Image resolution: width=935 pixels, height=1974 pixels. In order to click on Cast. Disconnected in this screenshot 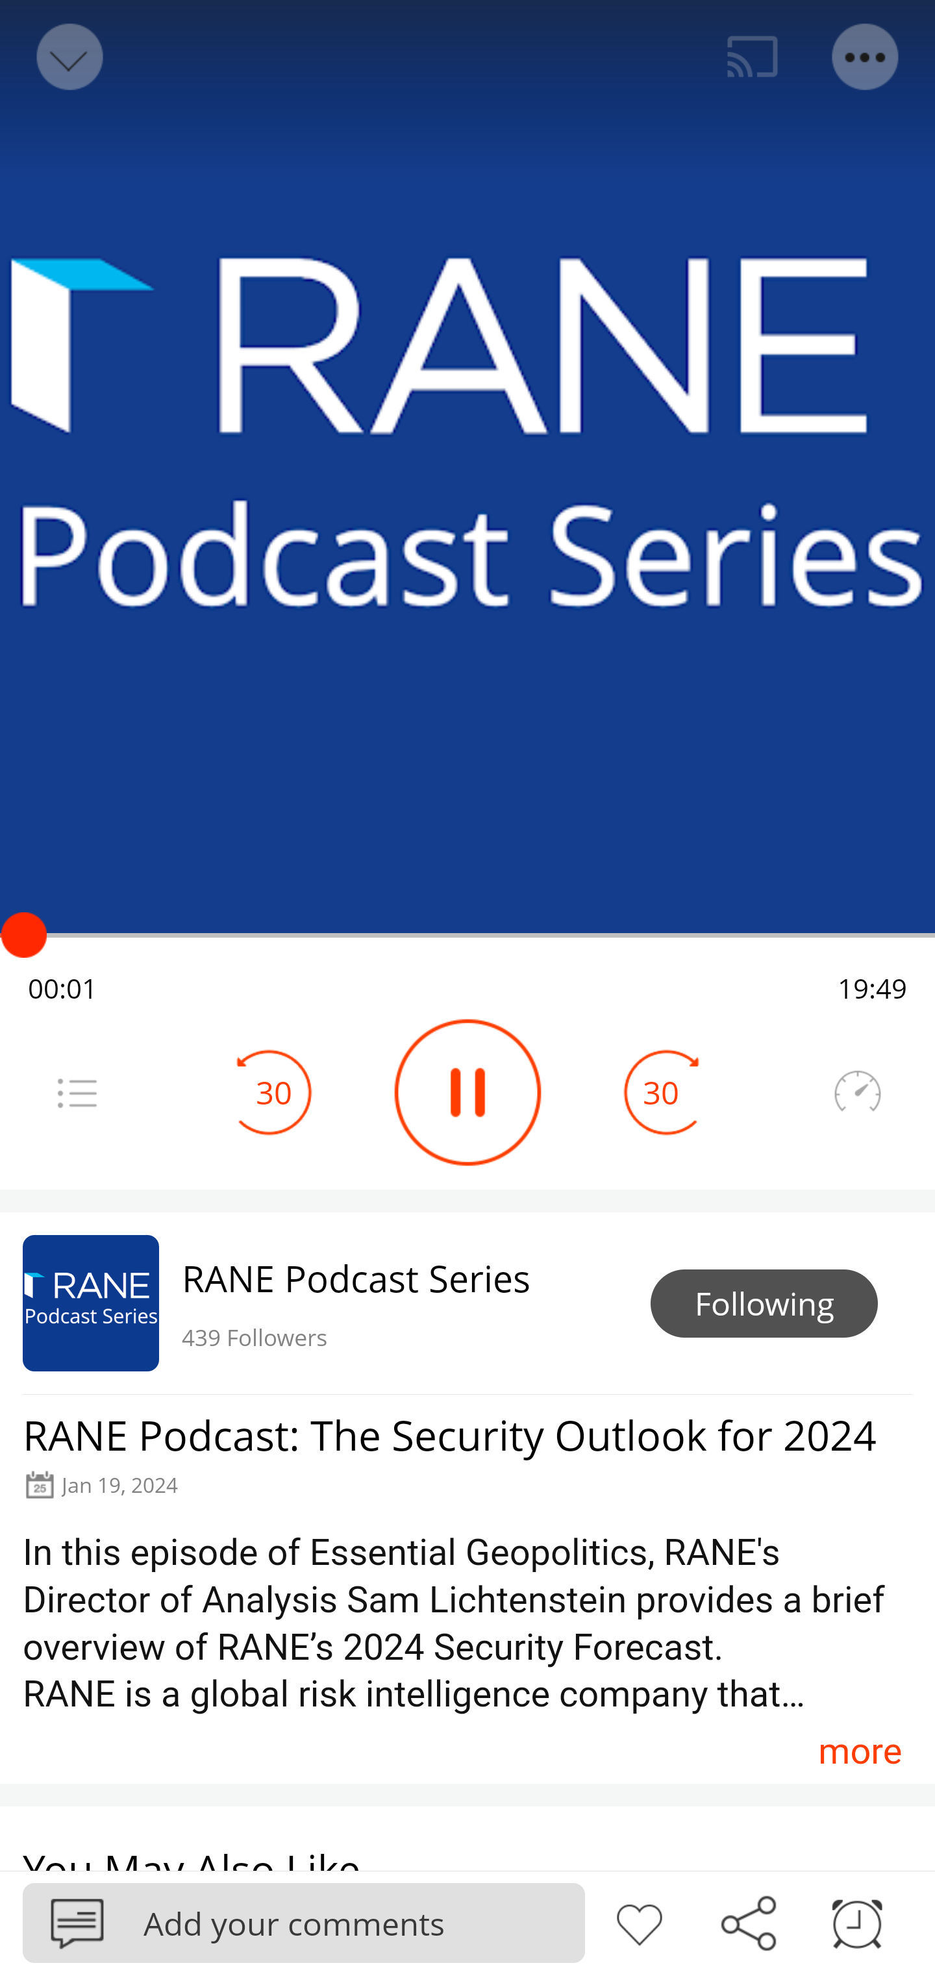, I will do `click(753, 57)`.